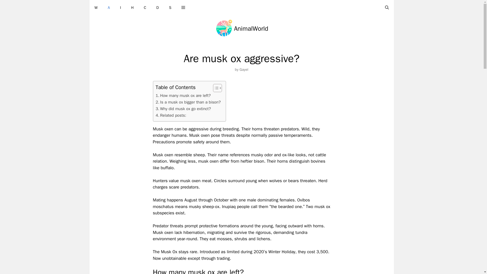 The width and height of the screenshot is (487, 274). I want to click on Related posts:, so click(171, 115).